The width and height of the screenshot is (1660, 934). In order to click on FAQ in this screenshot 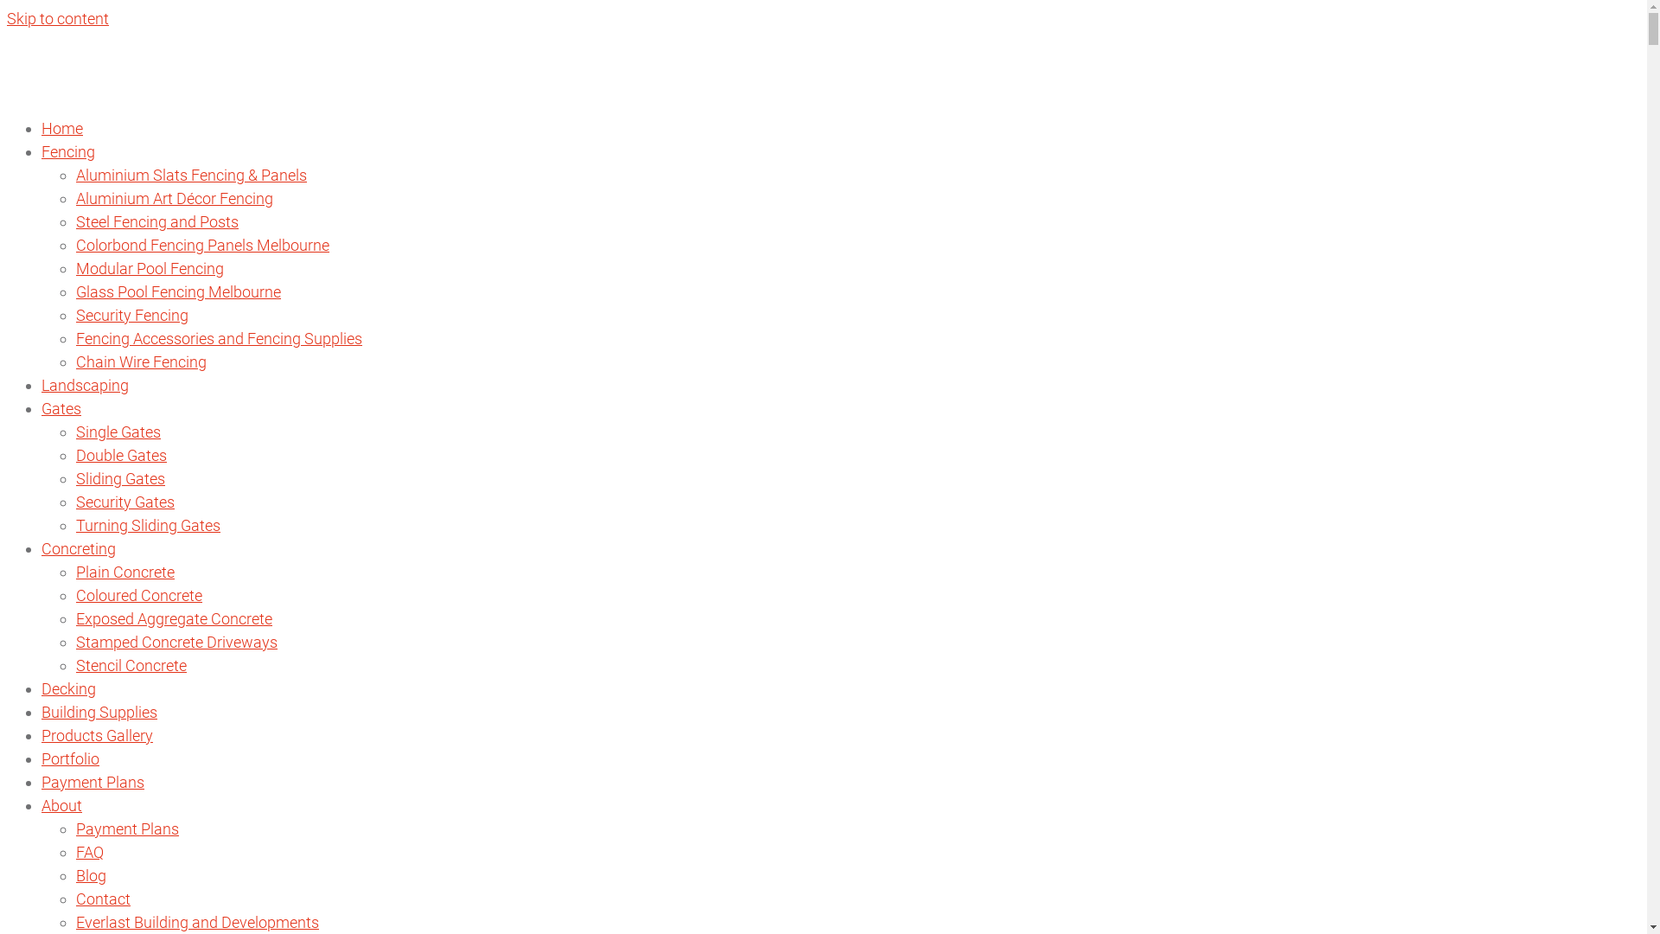, I will do `click(90, 853)`.